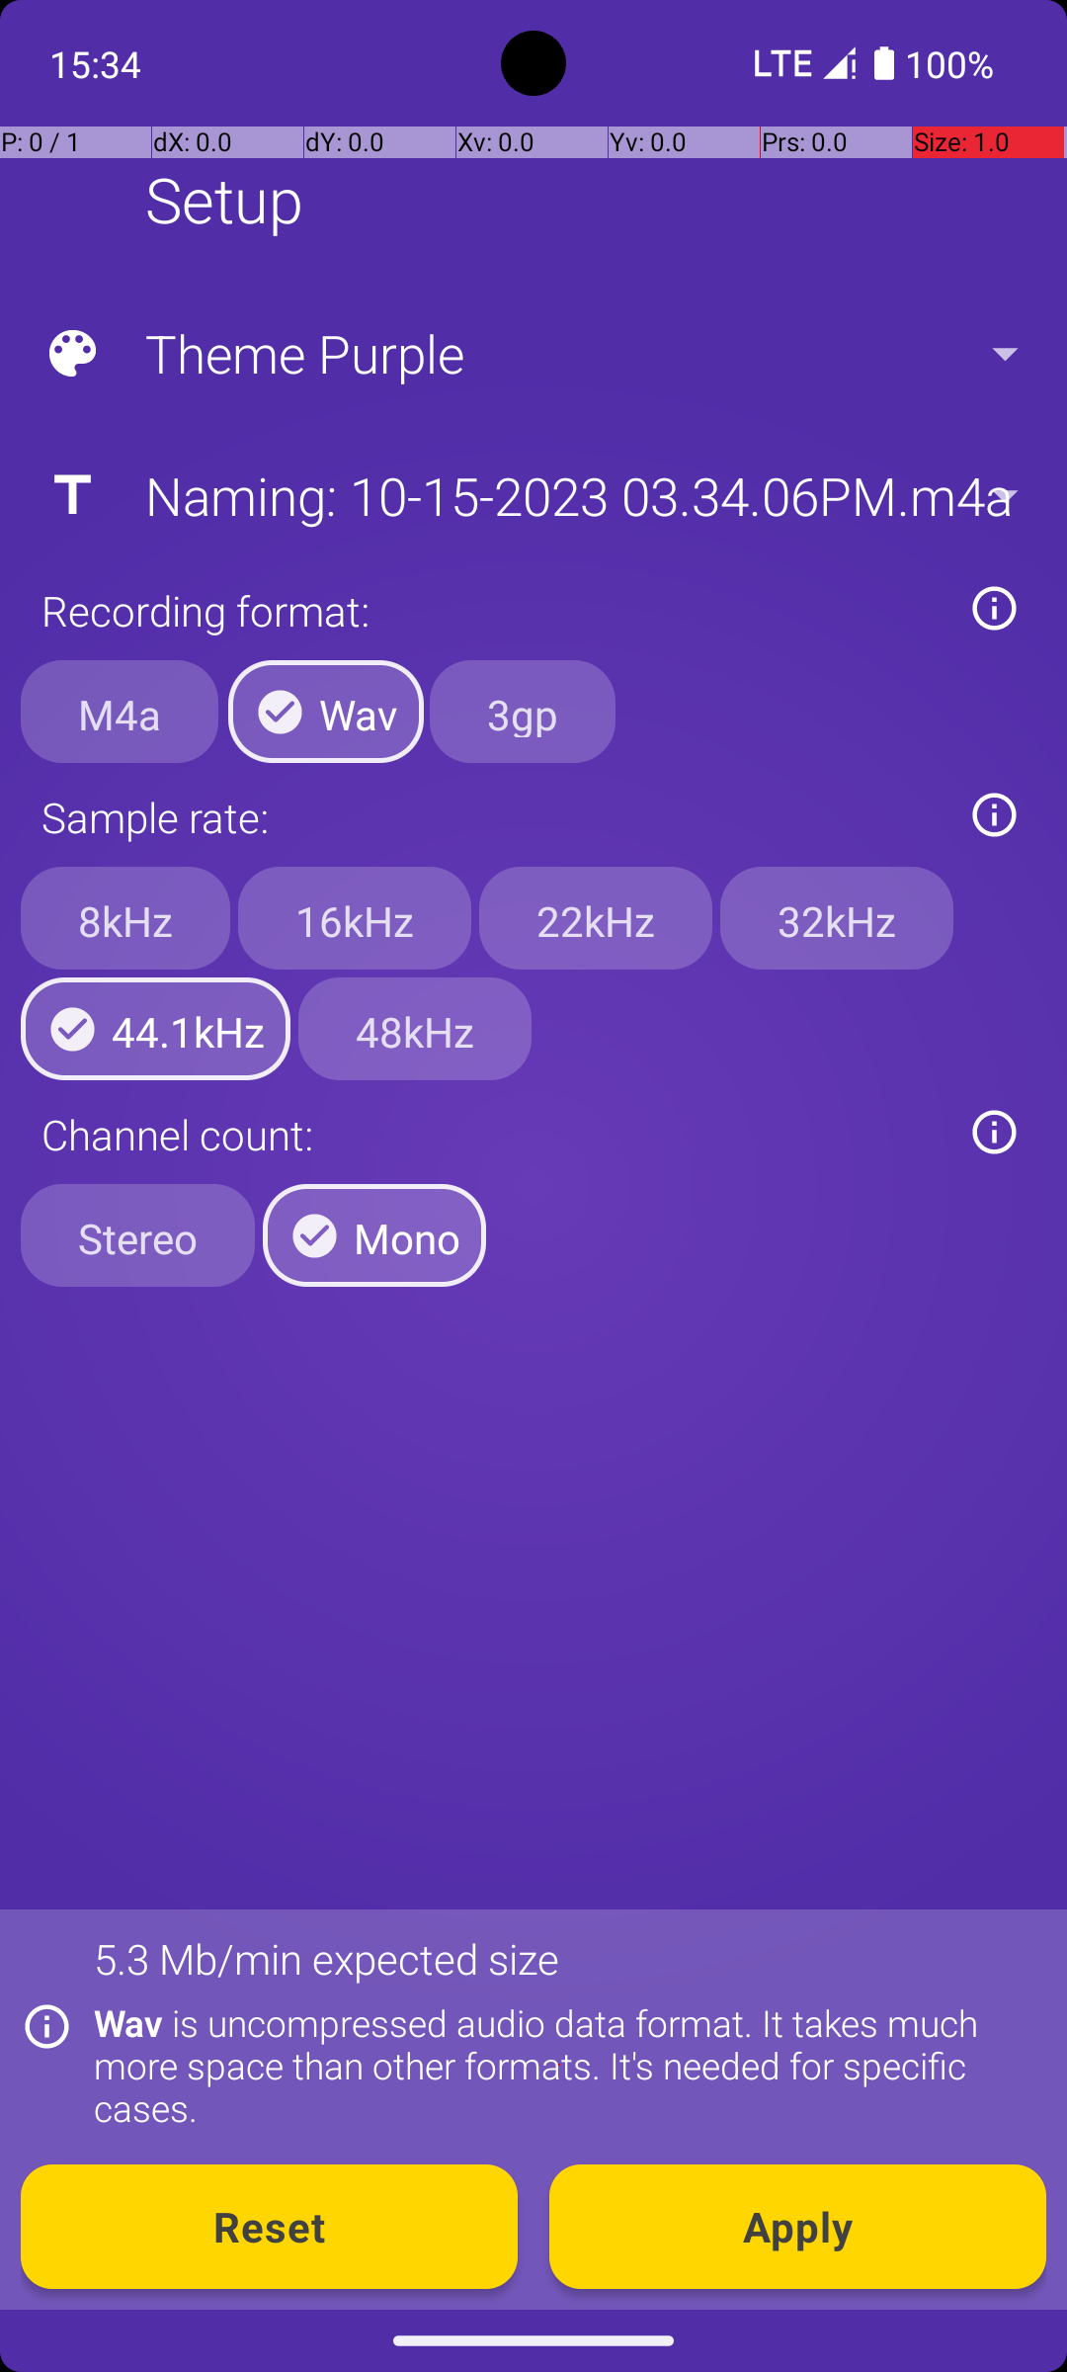  Describe the element at coordinates (532, 495) in the screenshot. I see `Naming: 10-15-2023 03.34.06PM.m4a` at that location.